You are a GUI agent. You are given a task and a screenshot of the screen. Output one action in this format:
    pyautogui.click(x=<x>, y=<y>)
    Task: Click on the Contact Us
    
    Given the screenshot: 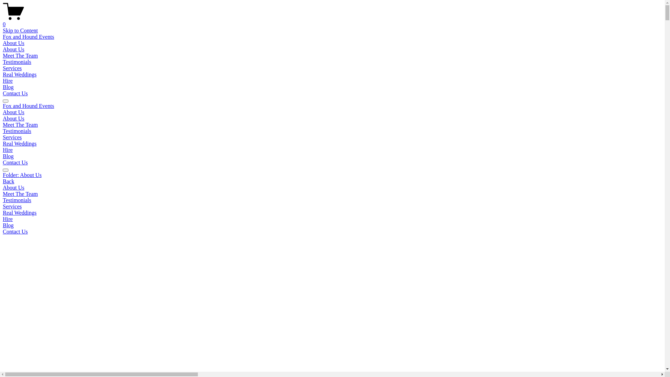 What is the action you would take?
    pyautogui.click(x=15, y=163)
    